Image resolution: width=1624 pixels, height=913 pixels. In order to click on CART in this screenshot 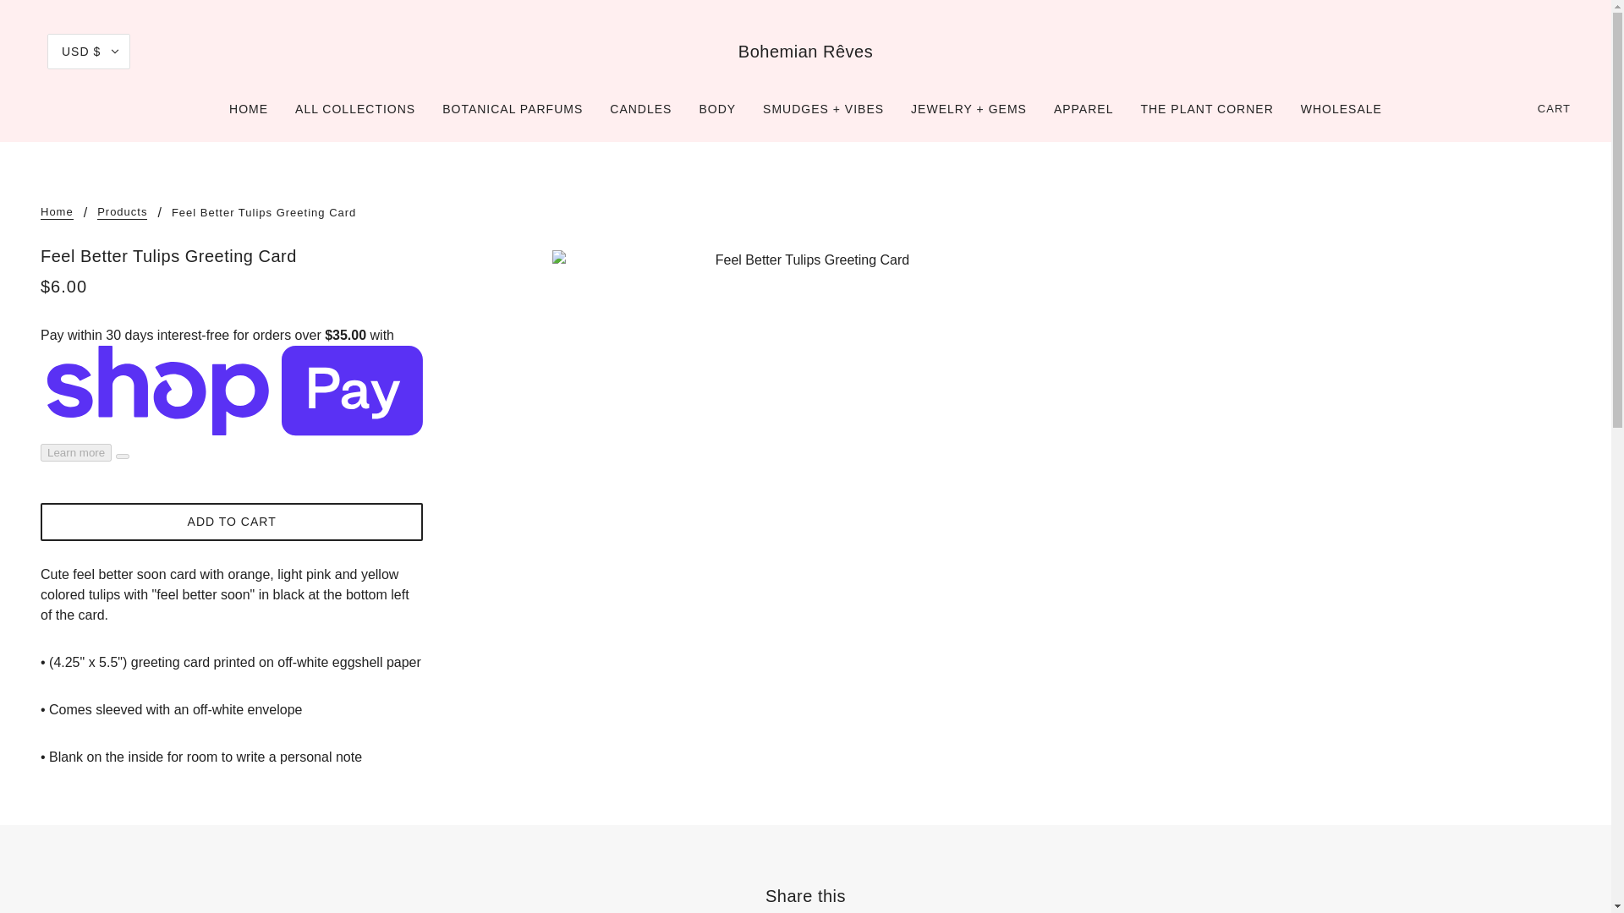, I will do `click(1555, 108)`.